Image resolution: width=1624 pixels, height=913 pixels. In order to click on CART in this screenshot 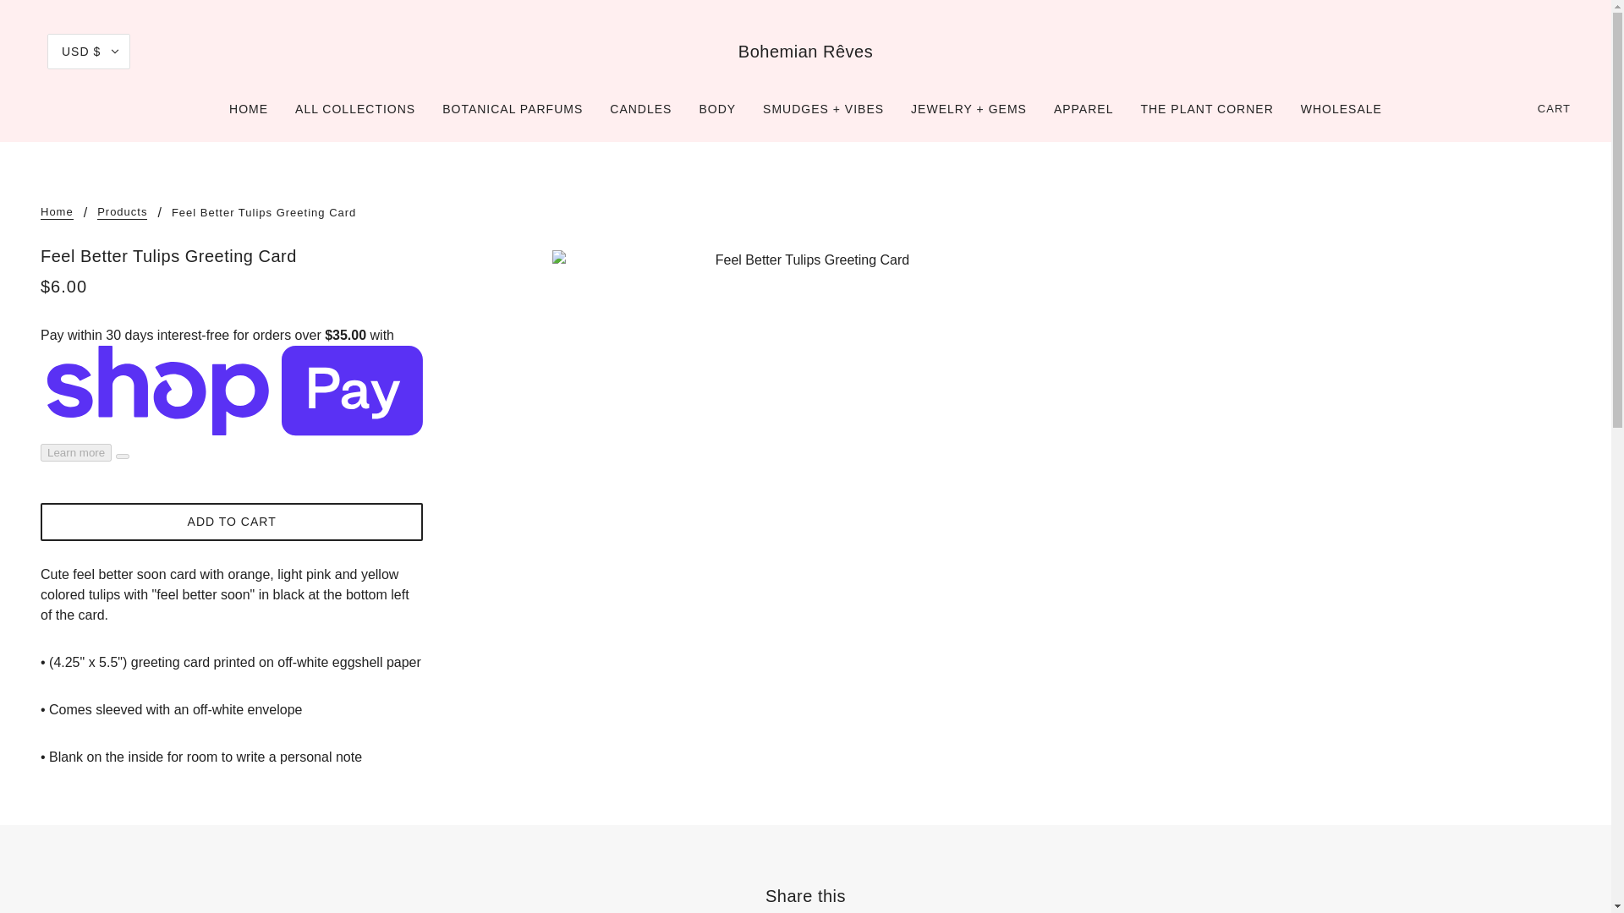, I will do `click(1555, 108)`.